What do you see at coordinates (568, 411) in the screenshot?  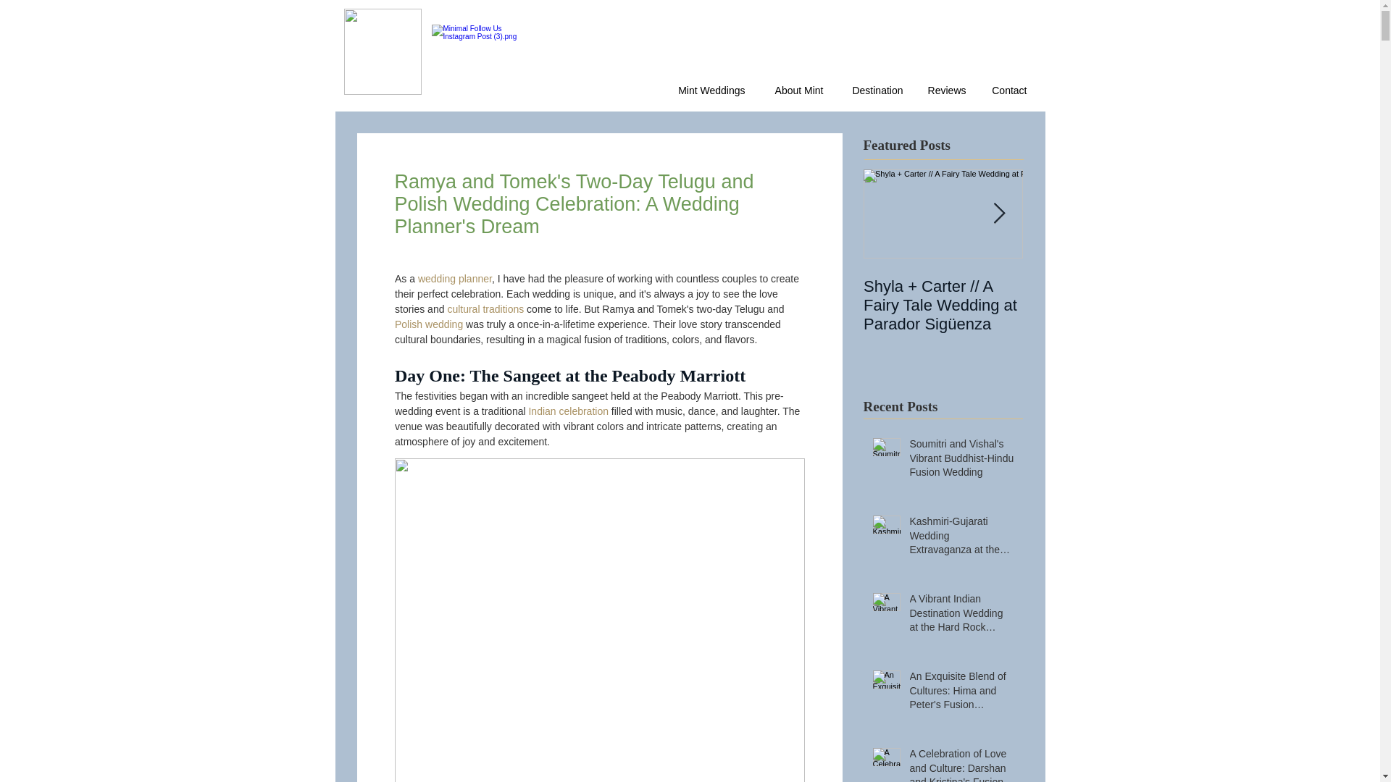 I see `Indian celebration` at bounding box center [568, 411].